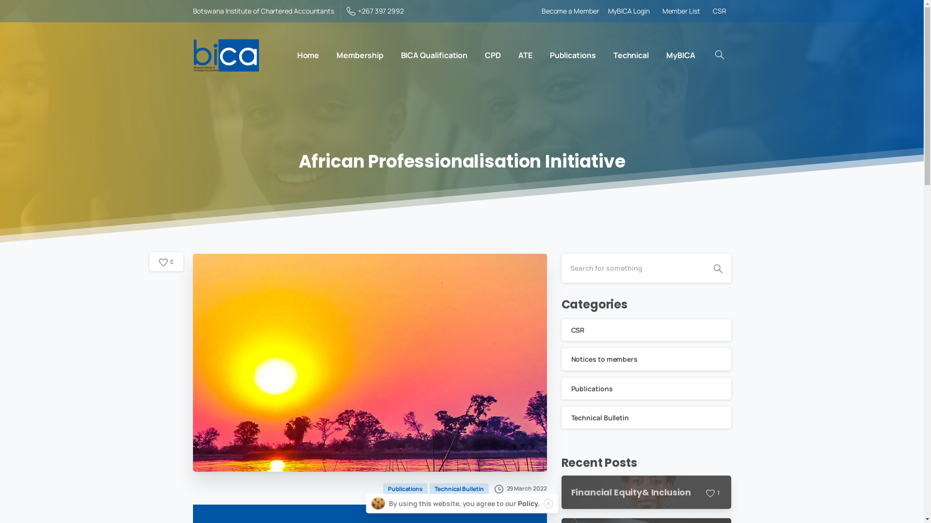  Describe the element at coordinates (720, 11) in the screenshot. I see `CSR` at that location.